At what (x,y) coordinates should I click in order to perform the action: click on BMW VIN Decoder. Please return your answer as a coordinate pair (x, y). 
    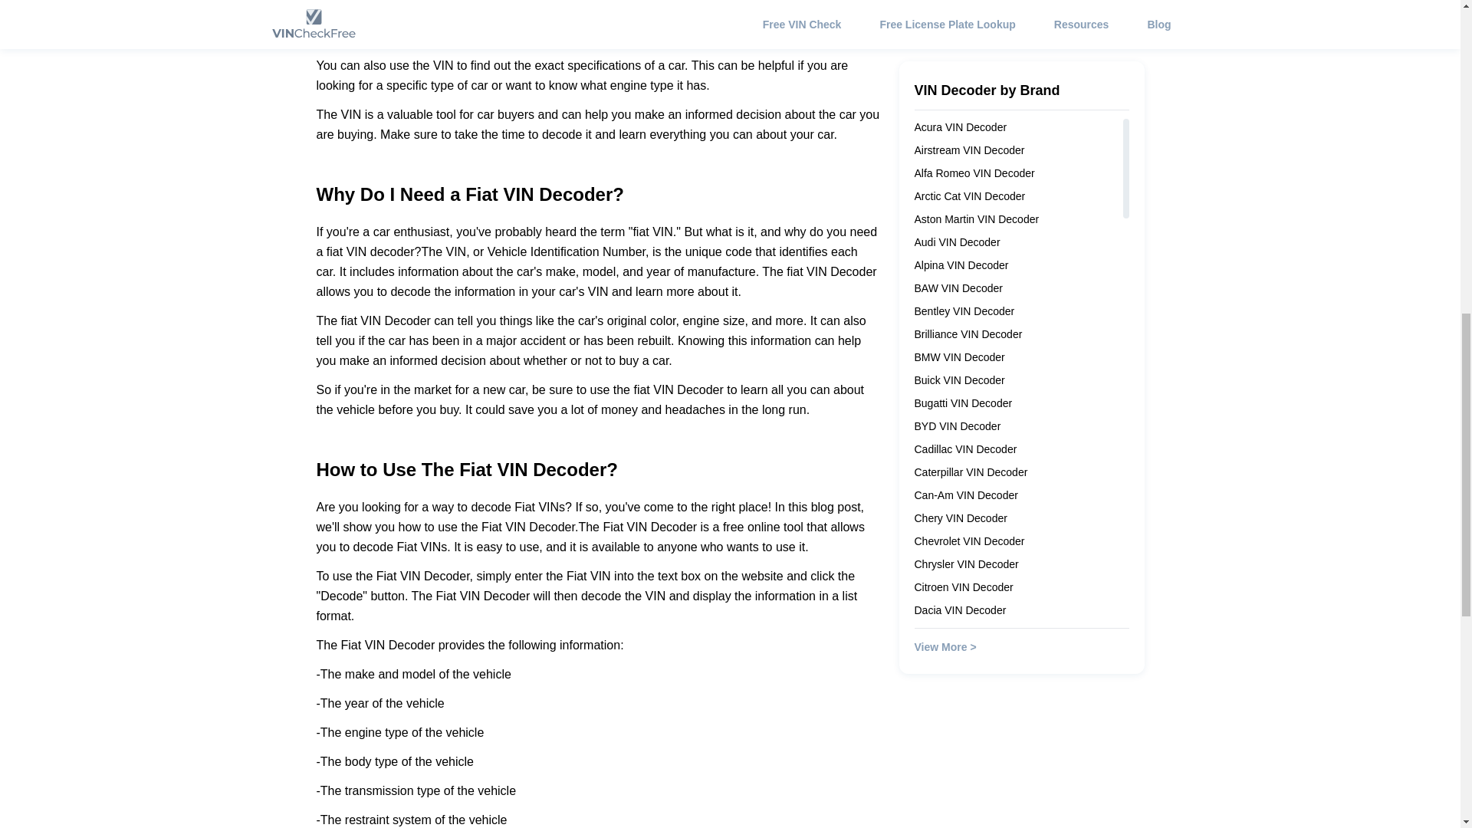
    Looking at the image, I should click on (958, 52).